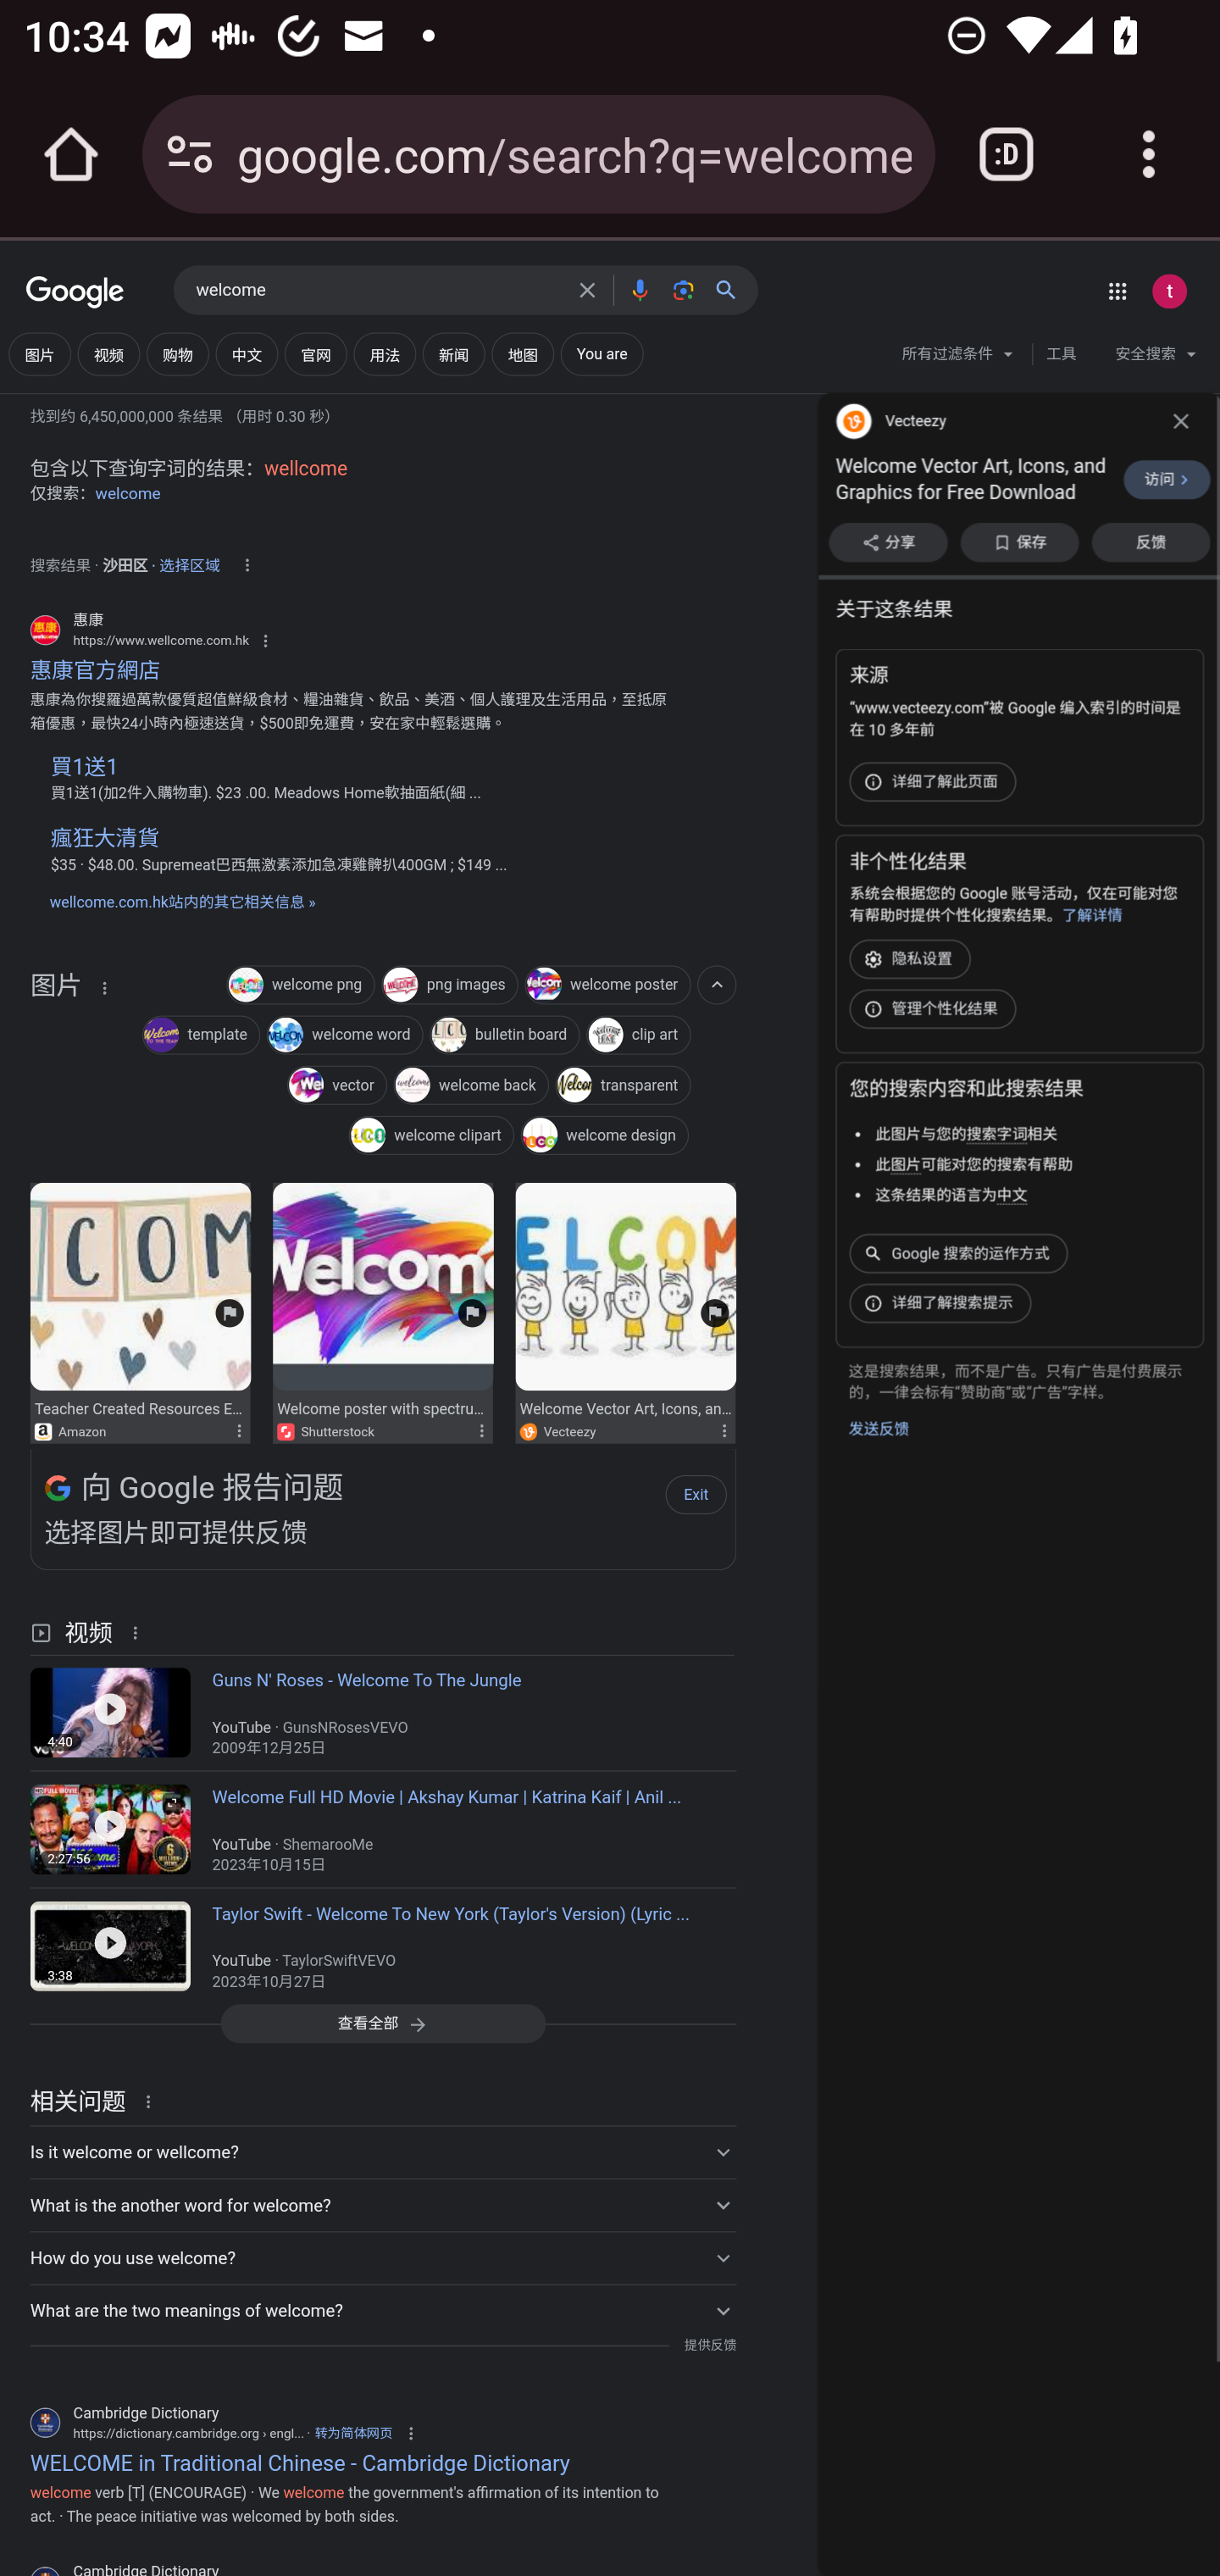 The width and height of the screenshot is (1220, 2576). What do you see at coordinates (305, 469) in the screenshot?
I see `wellcome` at bounding box center [305, 469].